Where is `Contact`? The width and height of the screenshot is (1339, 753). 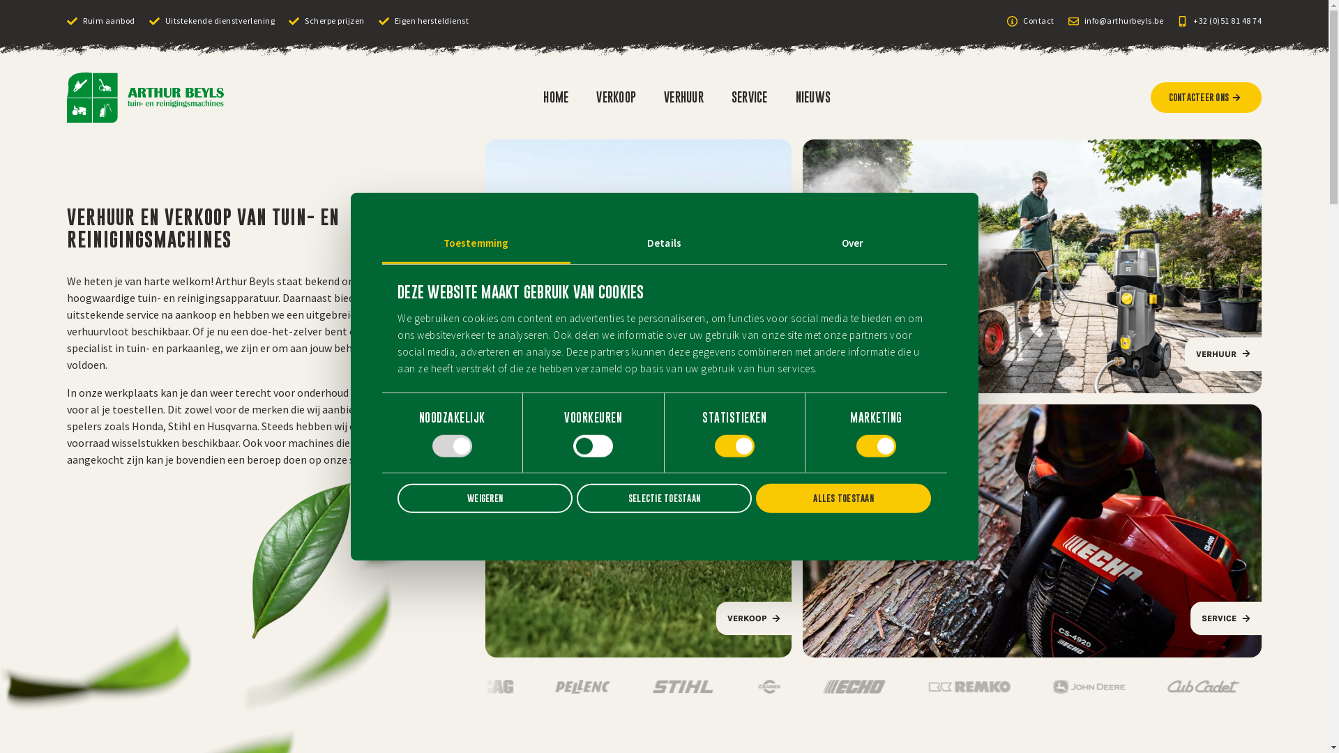 Contact is located at coordinates (1031, 21).